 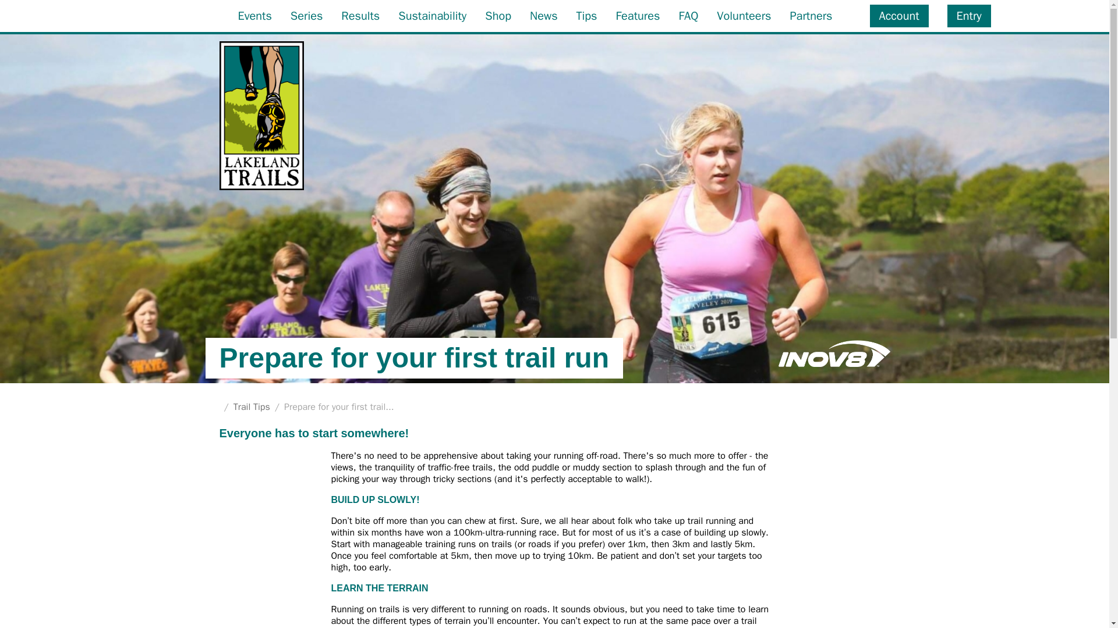 I want to click on Entry, so click(x=969, y=16).